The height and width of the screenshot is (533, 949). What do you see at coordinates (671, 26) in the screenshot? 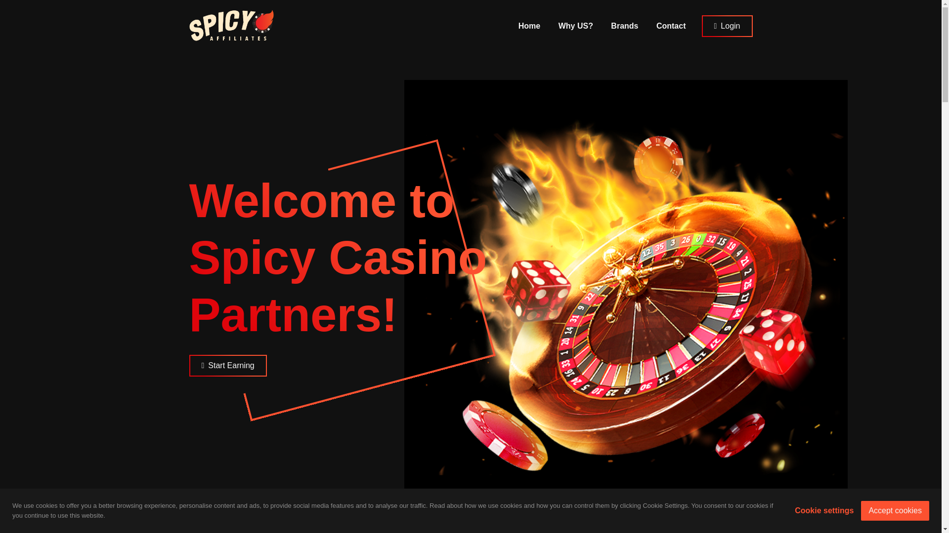
I see `Contact` at bounding box center [671, 26].